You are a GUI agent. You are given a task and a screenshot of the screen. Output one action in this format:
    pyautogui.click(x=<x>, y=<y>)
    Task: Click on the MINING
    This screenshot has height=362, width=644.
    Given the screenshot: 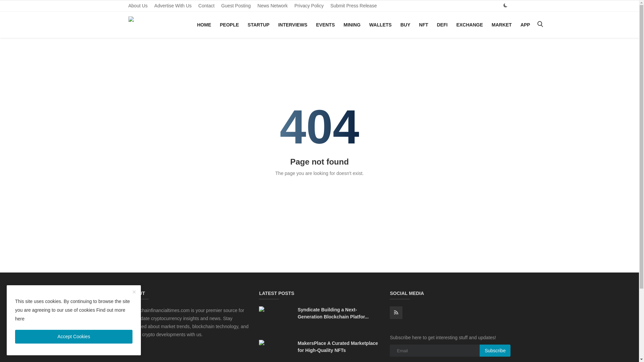 What is the action you would take?
    pyautogui.click(x=352, y=25)
    